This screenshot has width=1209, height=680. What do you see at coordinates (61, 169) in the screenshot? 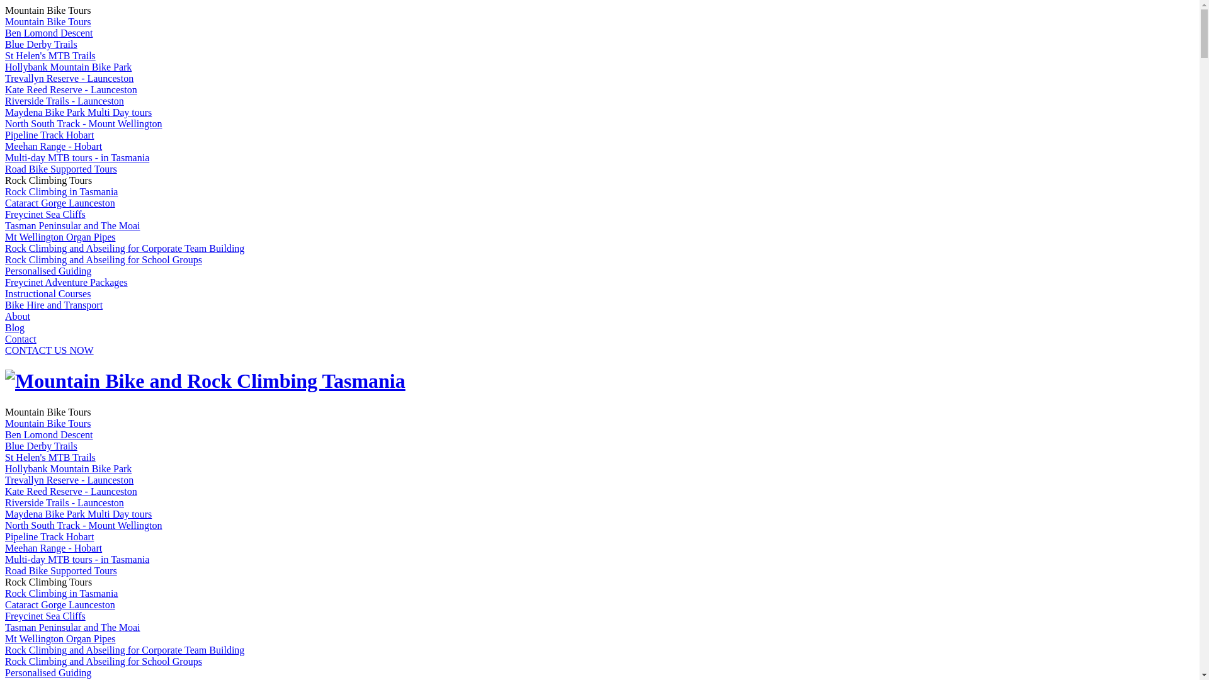
I see `Road Bike Supported Tours` at bounding box center [61, 169].